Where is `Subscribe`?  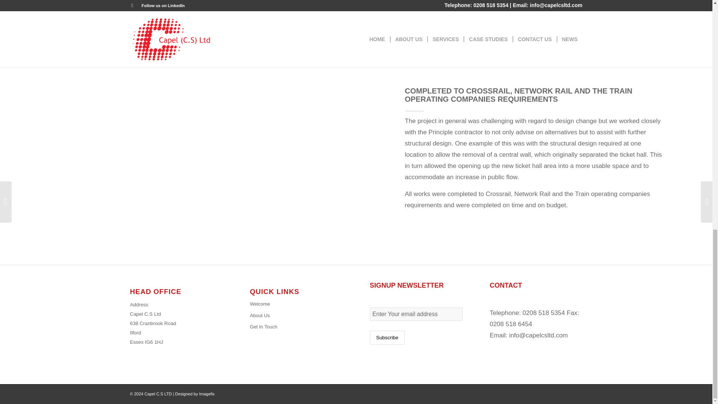 Subscribe is located at coordinates (387, 337).